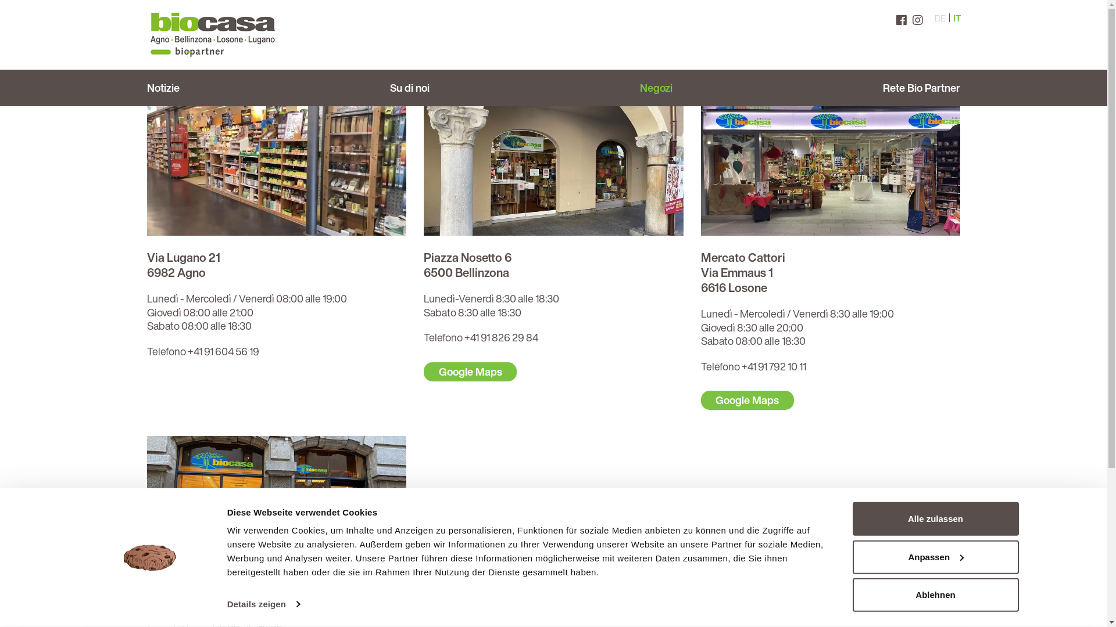 This screenshot has width=1116, height=627. What do you see at coordinates (917, 21) in the screenshot?
I see `Instagram` at bounding box center [917, 21].